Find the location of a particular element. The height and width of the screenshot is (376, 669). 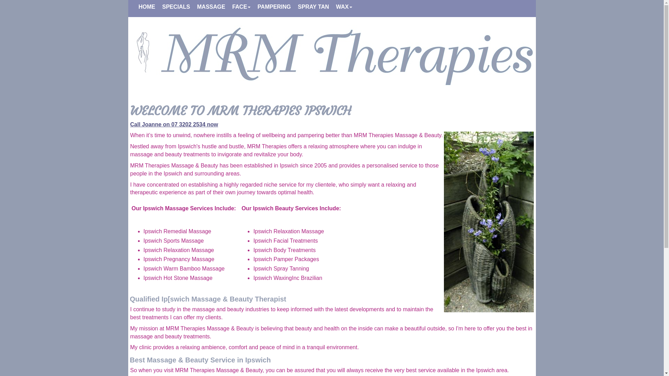

WAX is located at coordinates (344, 7).